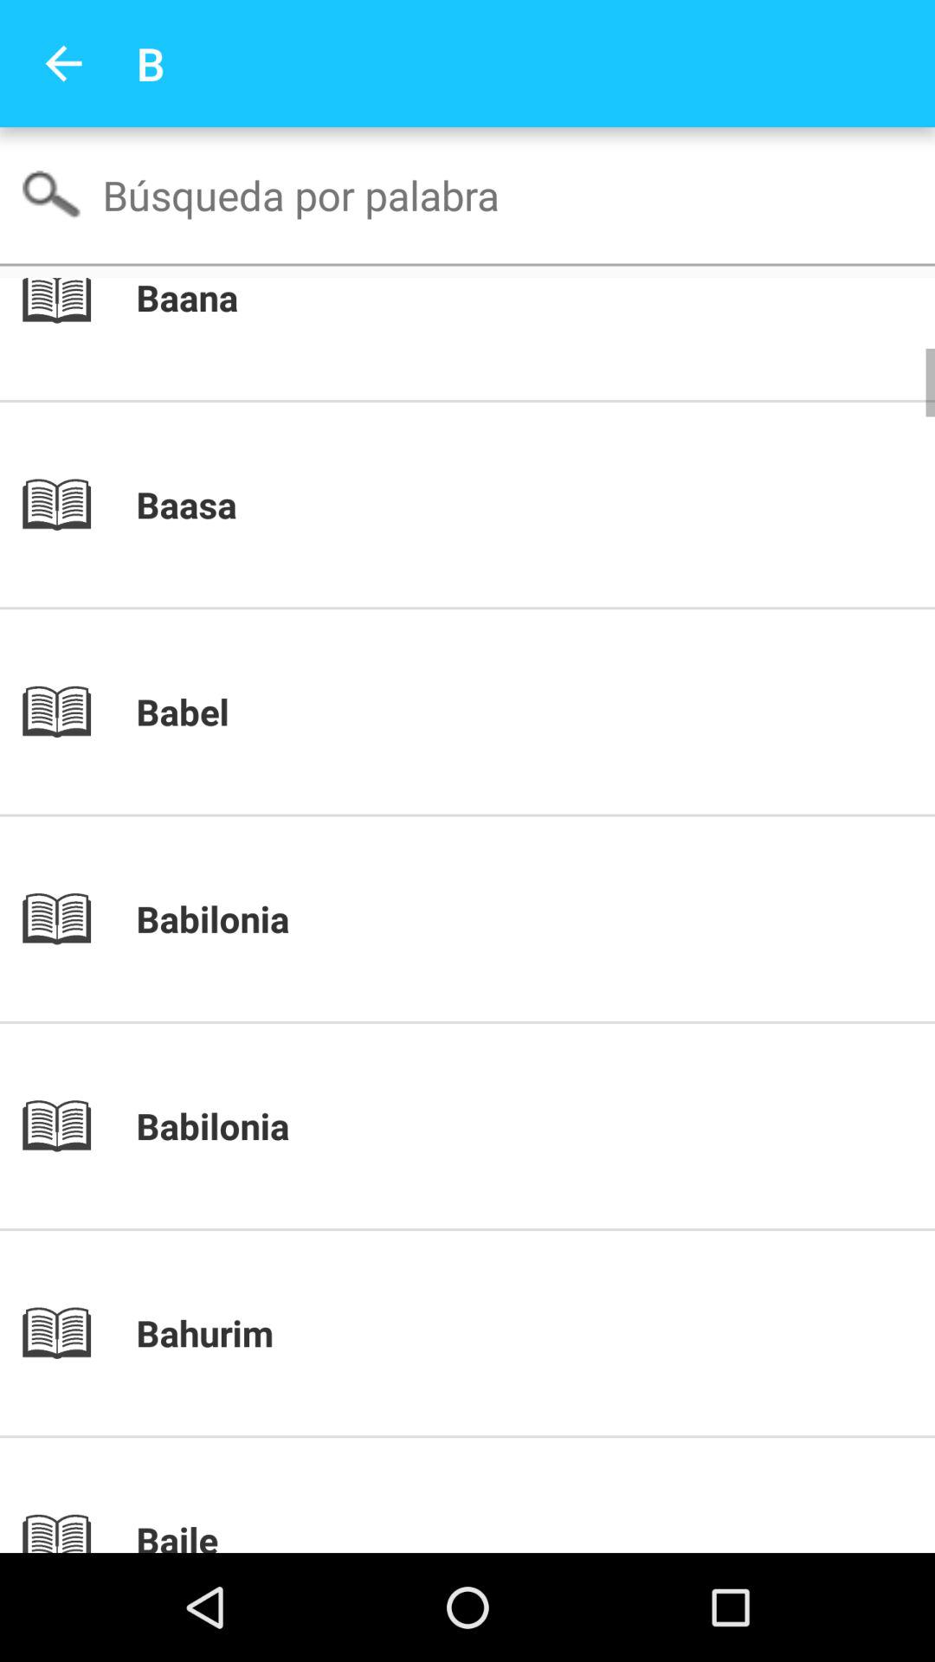  What do you see at coordinates (497, 1534) in the screenshot?
I see `flip to baile icon` at bounding box center [497, 1534].